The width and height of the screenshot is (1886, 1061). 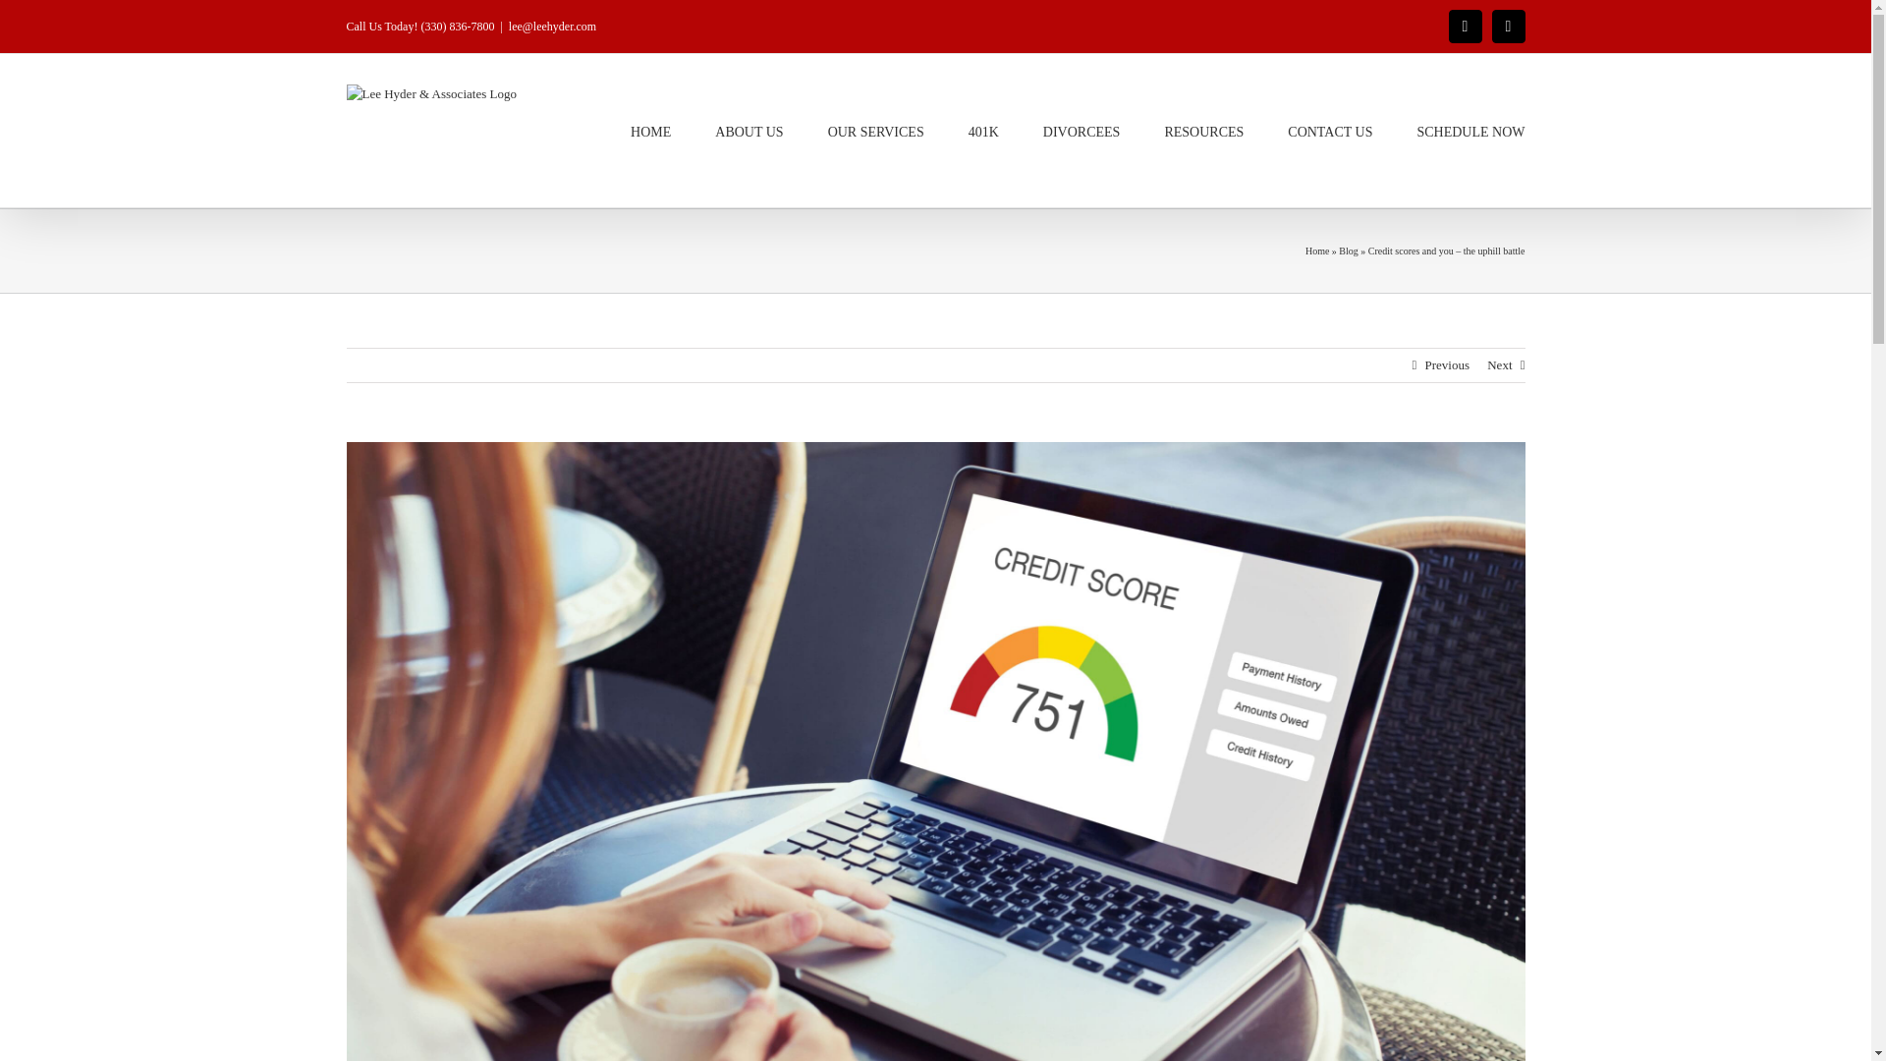 What do you see at coordinates (1446, 365) in the screenshot?
I see `Previous` at bounding box center [1446, 365].